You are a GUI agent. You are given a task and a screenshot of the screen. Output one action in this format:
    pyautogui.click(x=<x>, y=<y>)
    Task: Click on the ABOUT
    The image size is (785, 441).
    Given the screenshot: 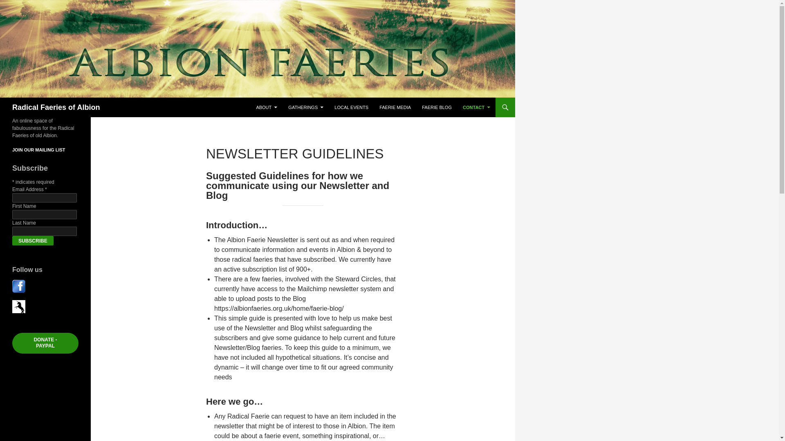 What is the action you would take?
    pyautogui.click(x=267, y=107)
    